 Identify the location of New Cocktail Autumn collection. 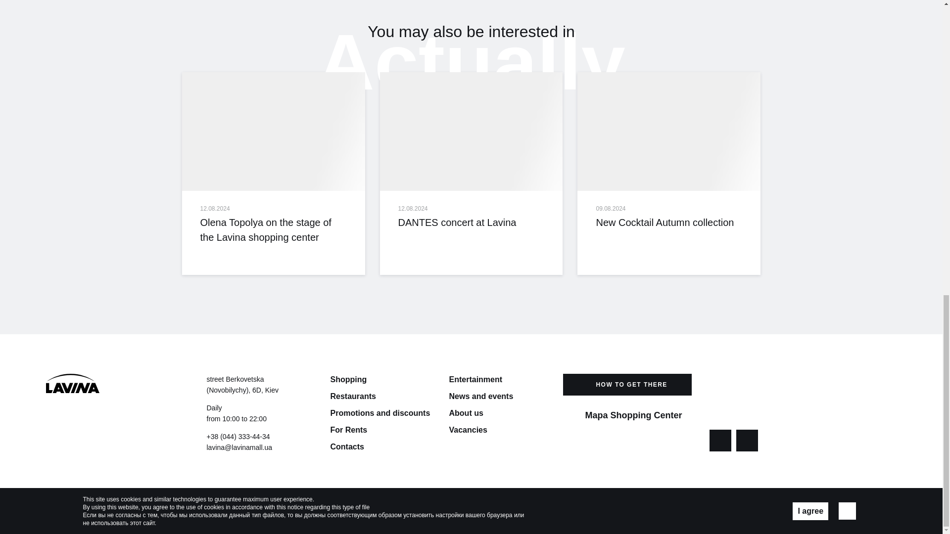
(669, 131).